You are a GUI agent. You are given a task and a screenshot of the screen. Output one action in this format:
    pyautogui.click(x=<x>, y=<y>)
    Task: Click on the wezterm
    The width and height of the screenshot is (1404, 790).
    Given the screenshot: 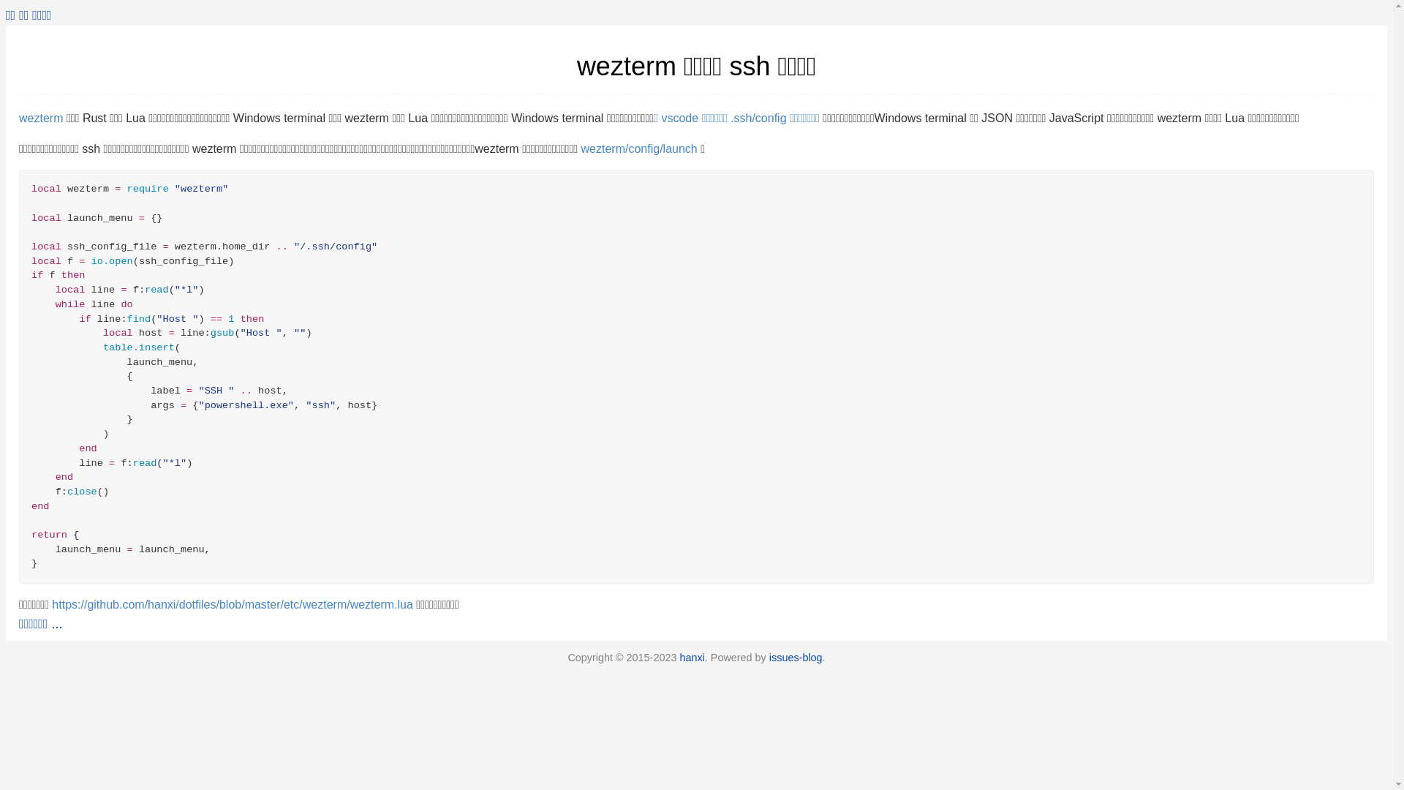 What is the action you would take?
    pyautogui.click(x=41, y=118)
    